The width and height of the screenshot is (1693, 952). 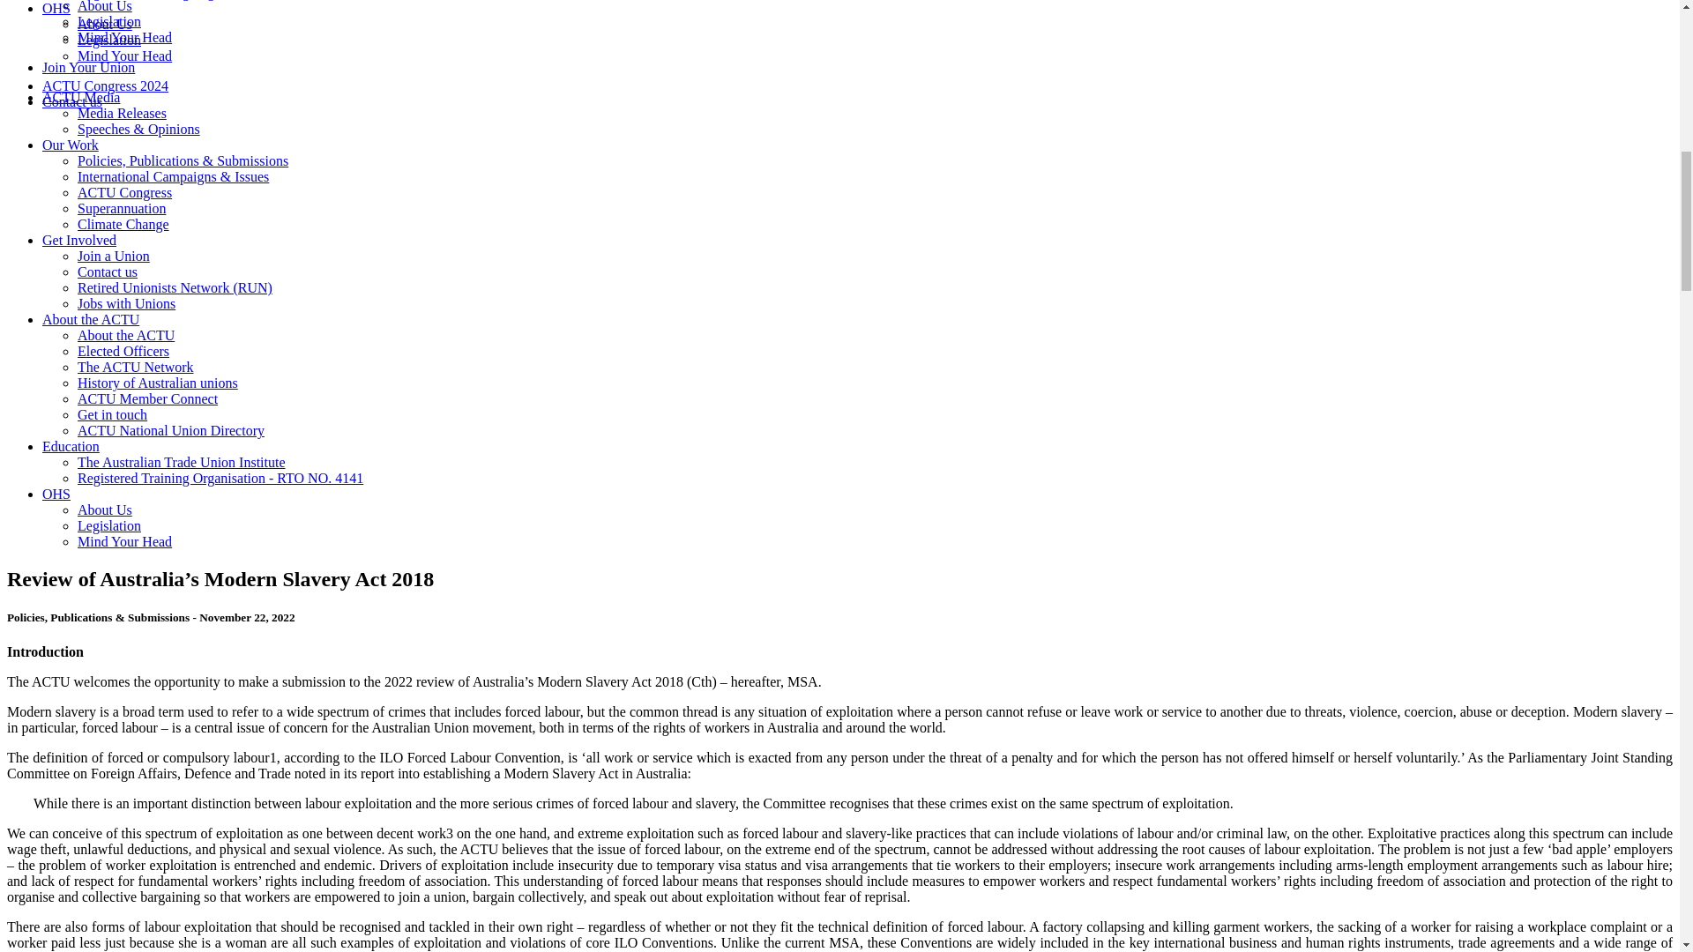 What do you see at coordinates (125, 192) in the screenshot?
I see `ACTU Congress` at bounding box center [125, 192].